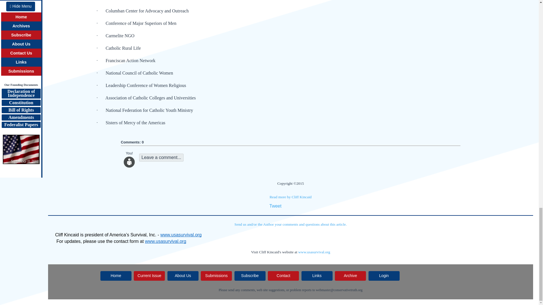 Image resolution: width=543 pixels, height=305 pixels. What do you see at coordinates (149, 276) in the screenshot?
I see `Current Issue` at bounding box center [149, 276].